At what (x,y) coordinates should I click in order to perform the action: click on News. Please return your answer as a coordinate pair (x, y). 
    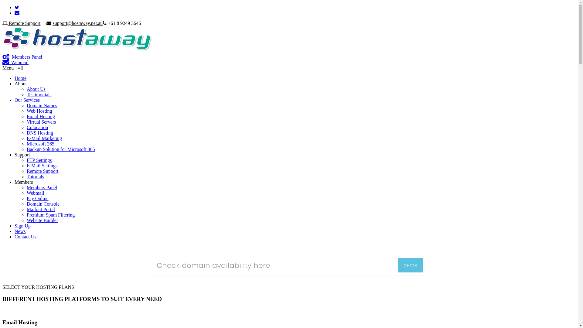
    Looking at the image, I should click on (20, 231).